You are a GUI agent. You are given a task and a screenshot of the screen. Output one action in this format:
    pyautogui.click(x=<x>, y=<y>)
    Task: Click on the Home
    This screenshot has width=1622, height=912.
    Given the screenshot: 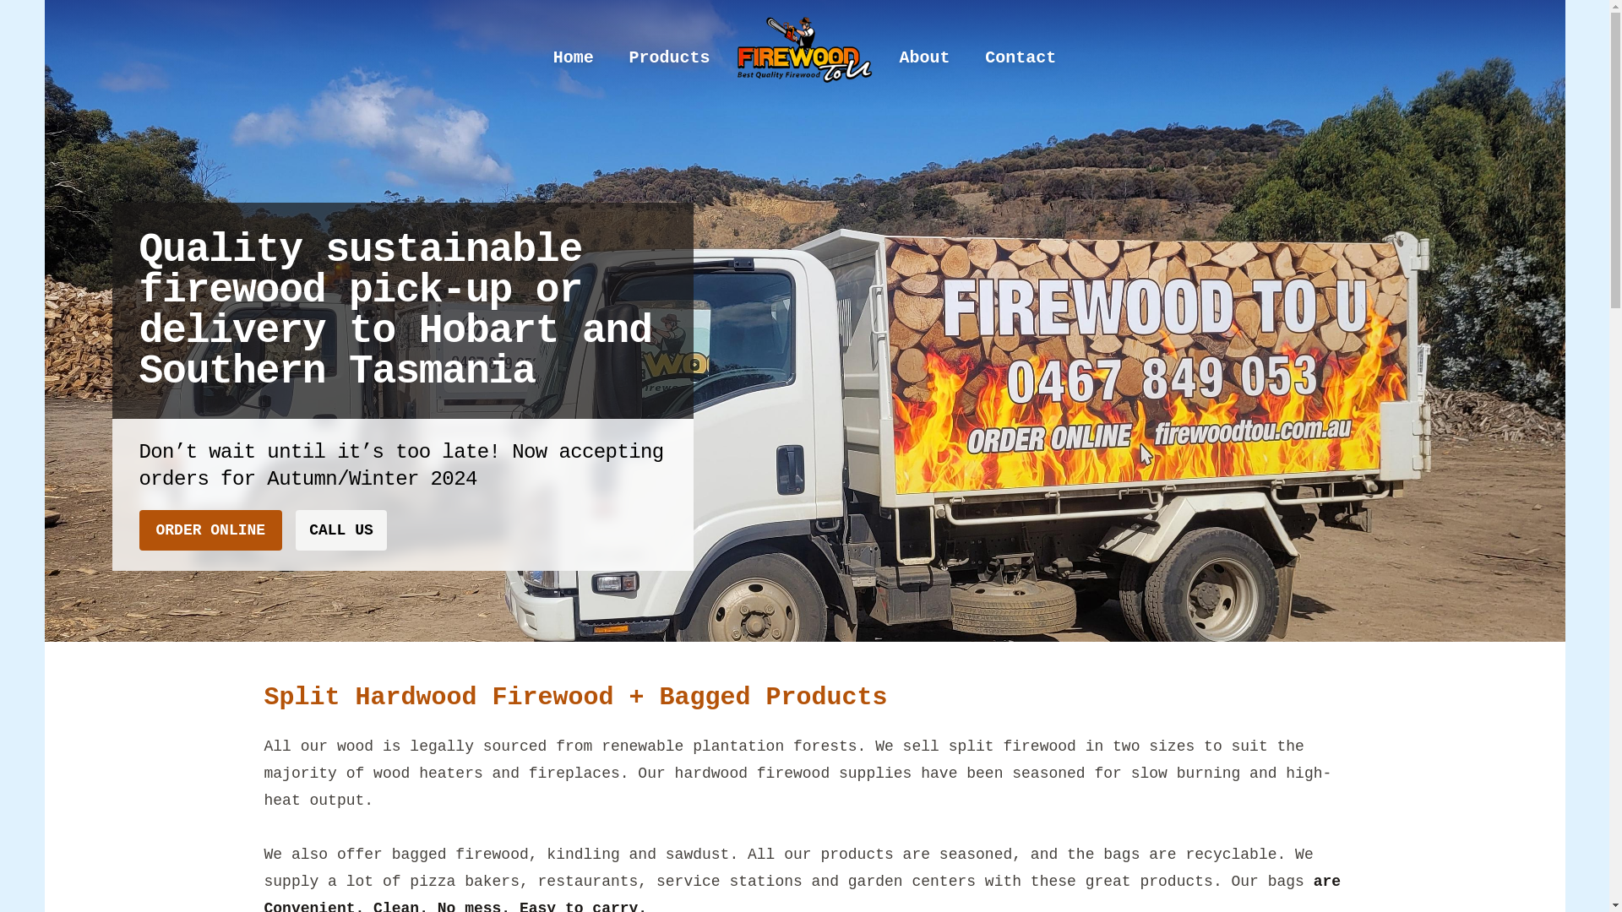 What is the action you would take?
    pyautogui.click(x=574, y=57)
    